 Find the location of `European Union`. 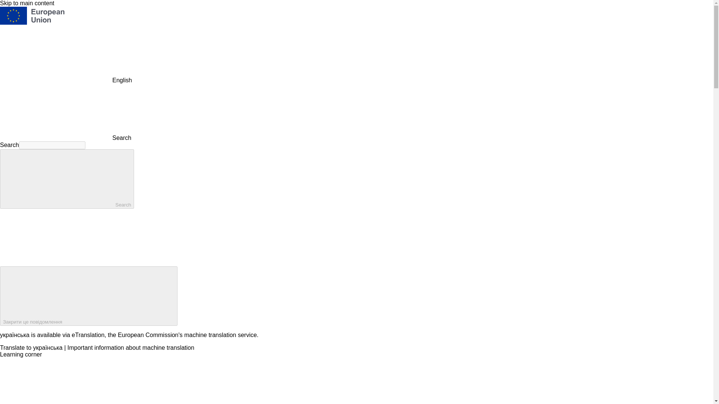

European Union is located at coordinates (32, 22).